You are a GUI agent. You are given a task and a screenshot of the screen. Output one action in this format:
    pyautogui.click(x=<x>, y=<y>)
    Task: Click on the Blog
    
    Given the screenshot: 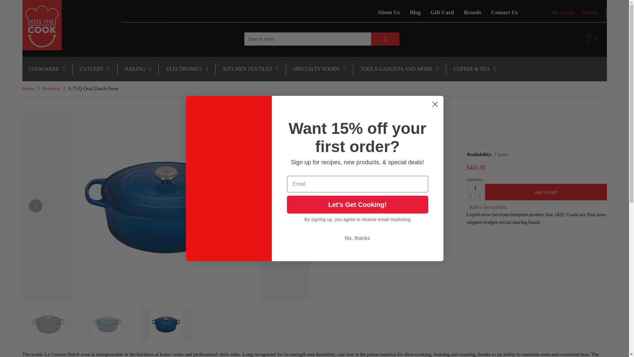 What is the action you would take?
    pyautogui.click(x=415, y=12)
    